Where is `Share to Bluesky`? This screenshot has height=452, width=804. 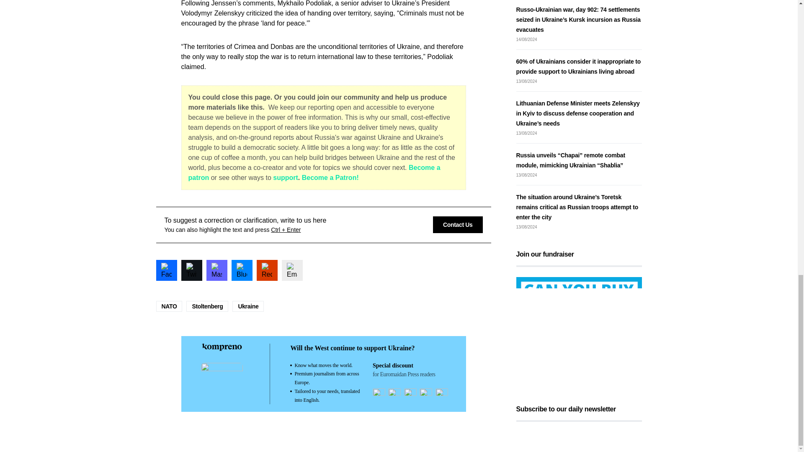
Share to Bluesky is located at coordinates (242, 270).